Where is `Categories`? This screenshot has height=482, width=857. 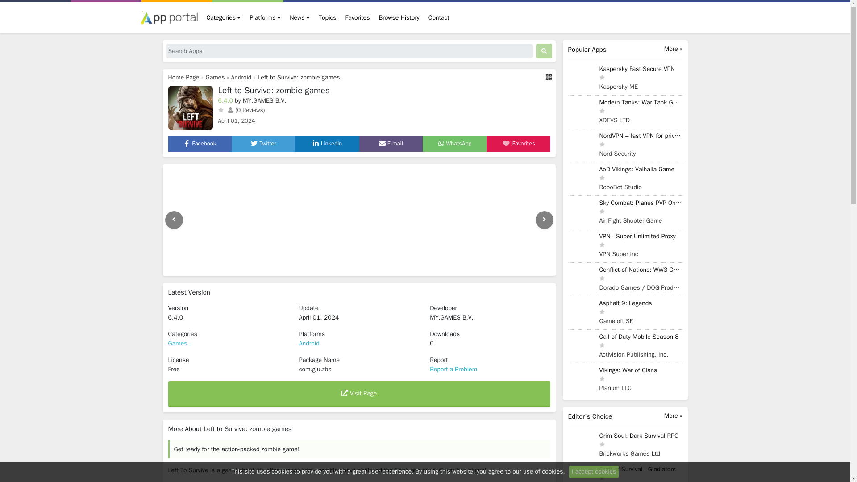 Categories is located at coordinates (223, 17).